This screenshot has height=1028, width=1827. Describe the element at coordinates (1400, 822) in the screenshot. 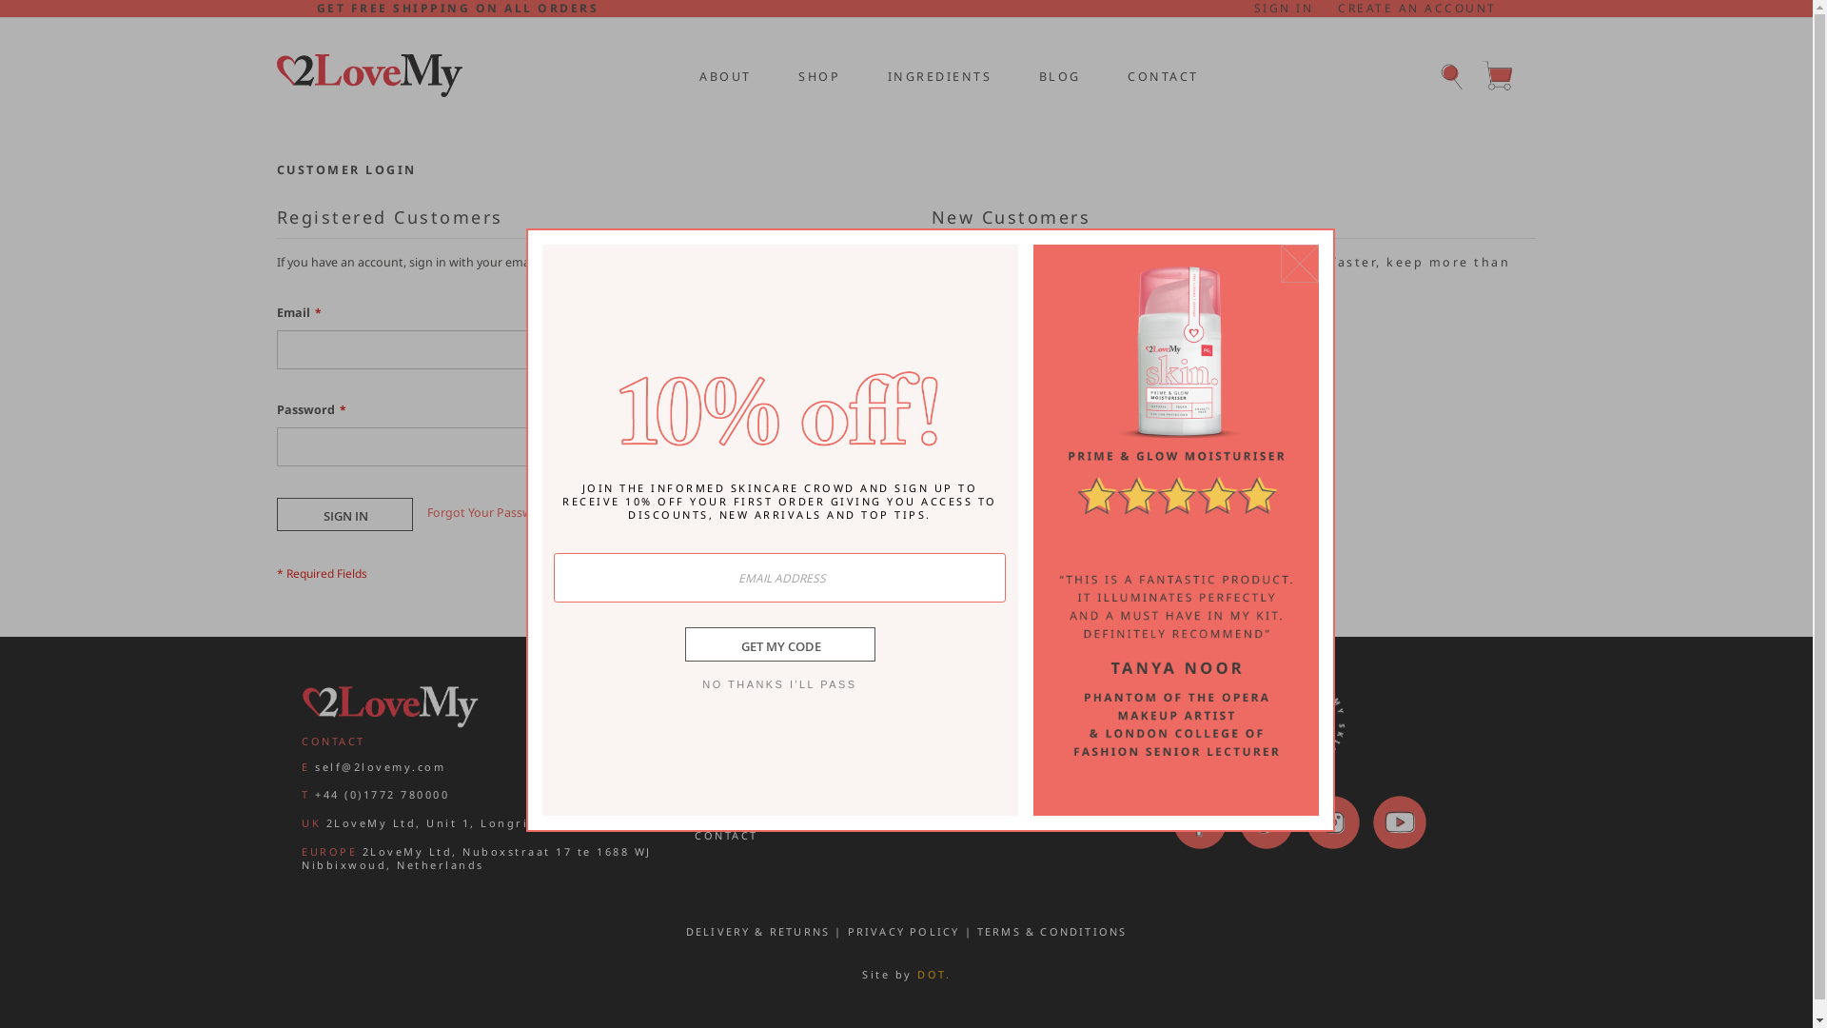

I see `You Tube` at that location.